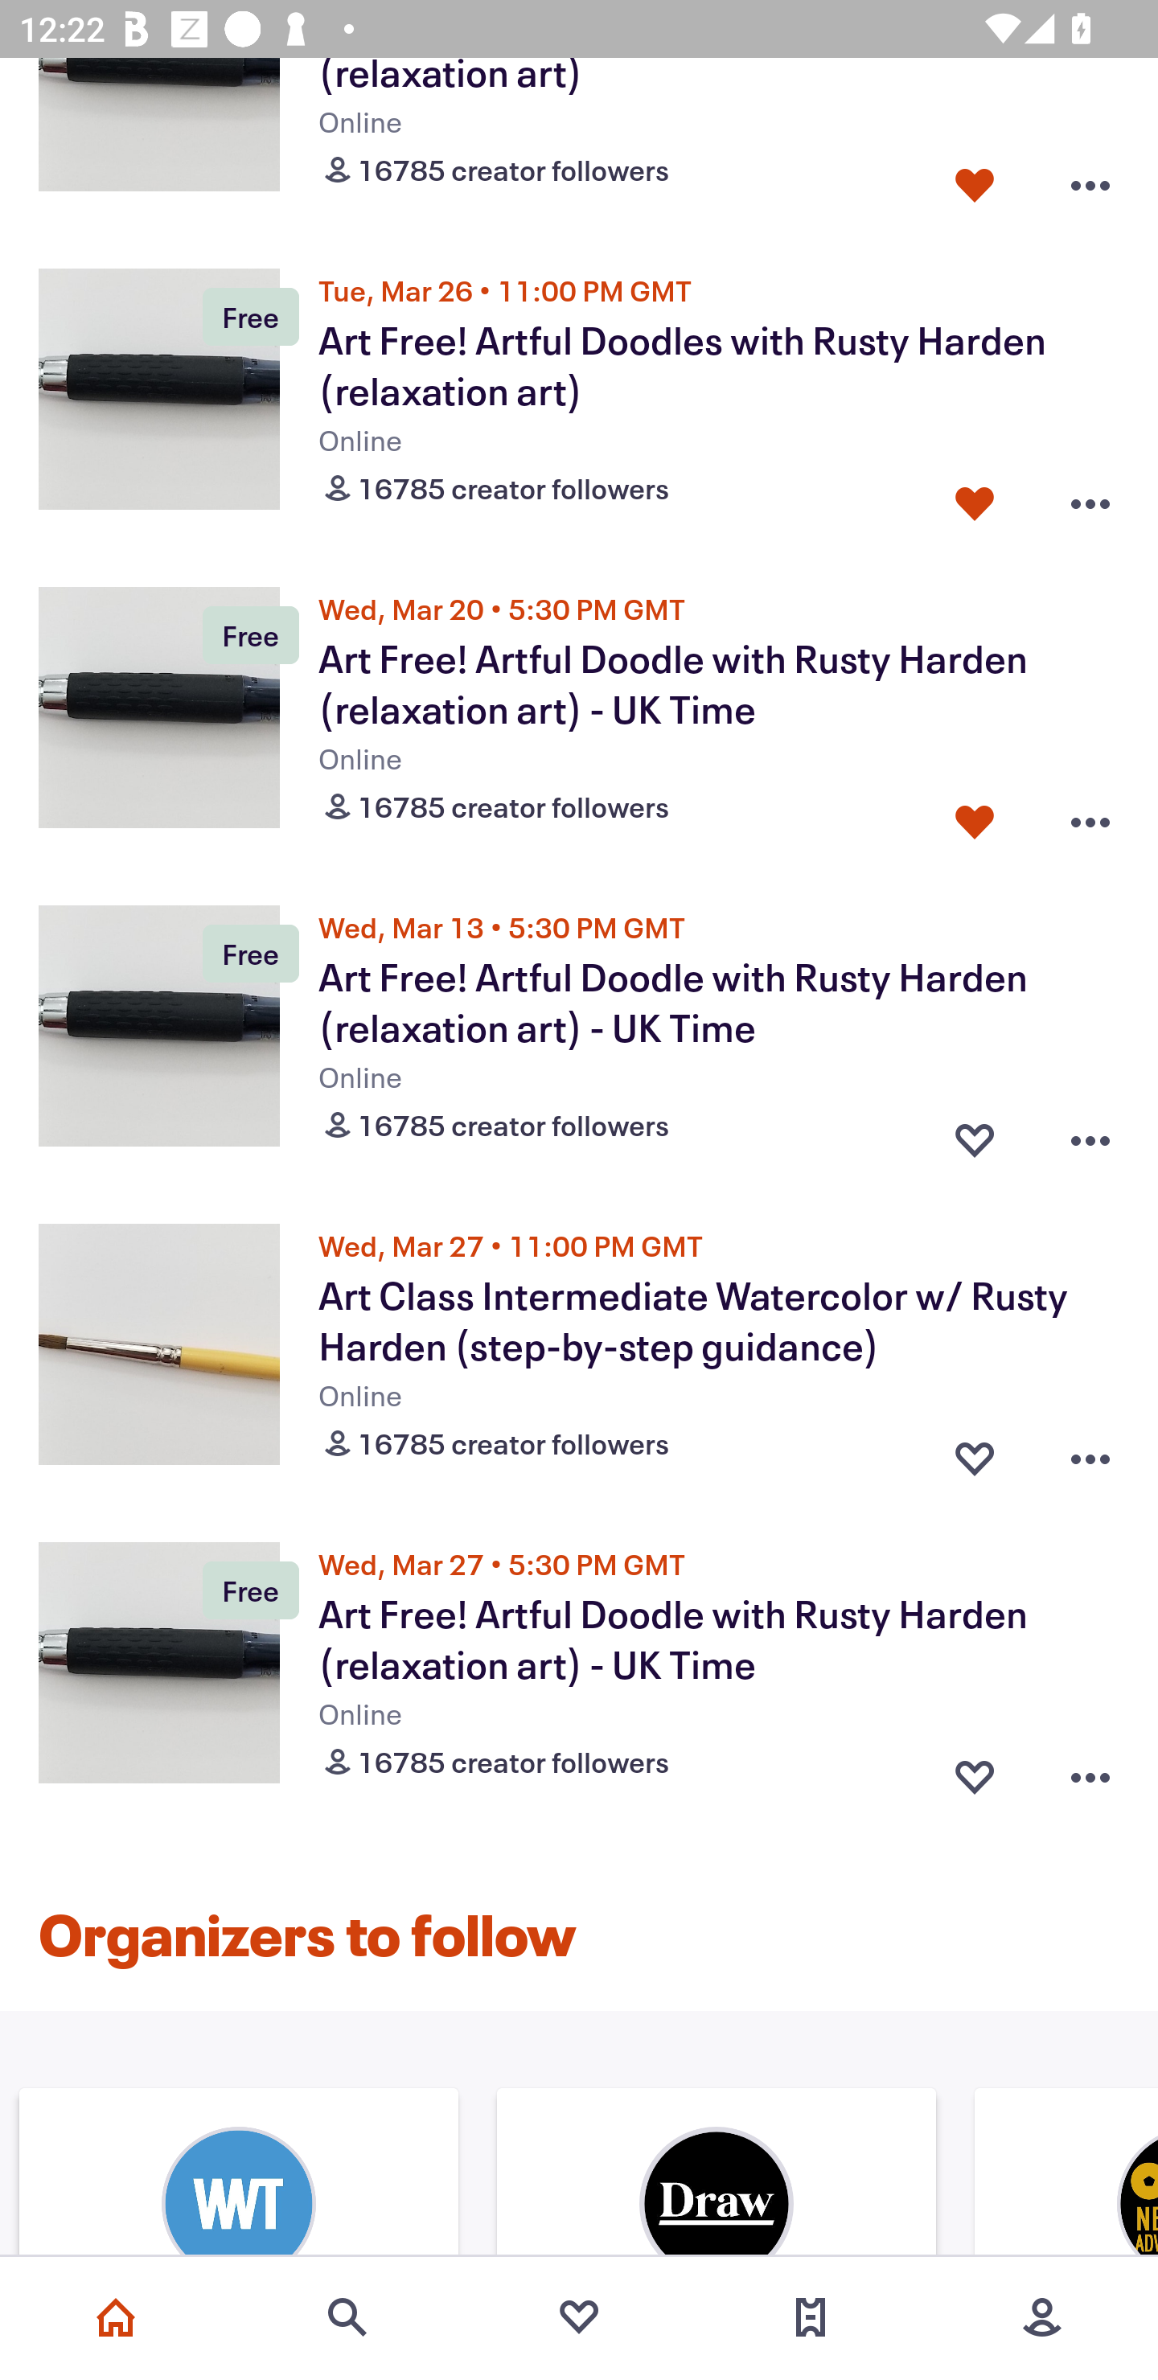 The width and height of the screenshot is (1158, 2380). Describe the element at coordinates (1090, 1134) in the screenshot. I see `Overflow menu button` at that location.